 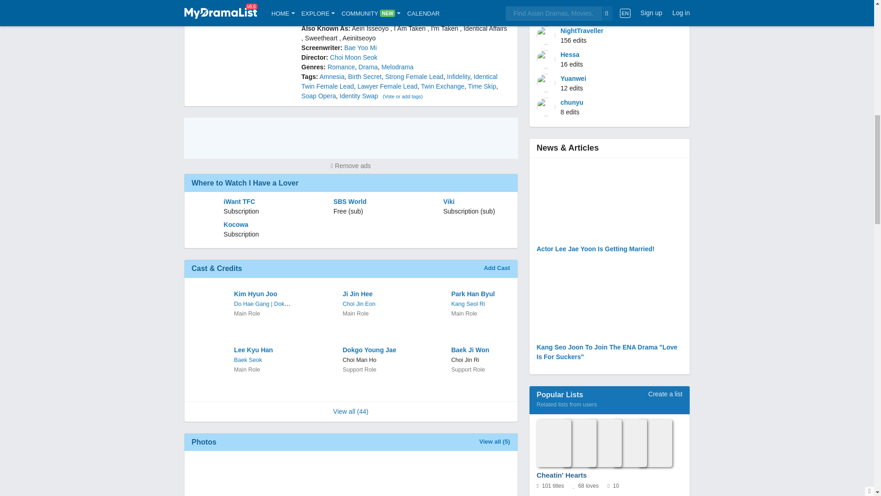 I want to click on Lee Kyu Han, so click(x=262, y=350).